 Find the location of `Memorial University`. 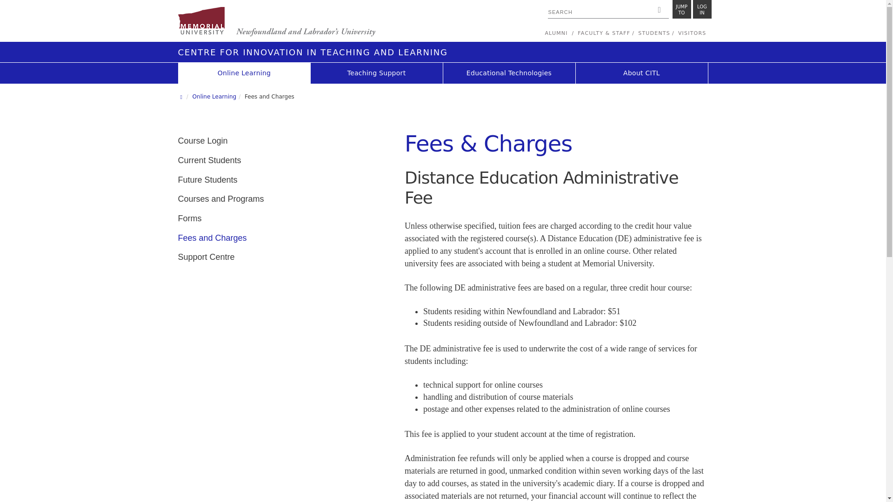

Memorial University is located at coordinates (682, 9).